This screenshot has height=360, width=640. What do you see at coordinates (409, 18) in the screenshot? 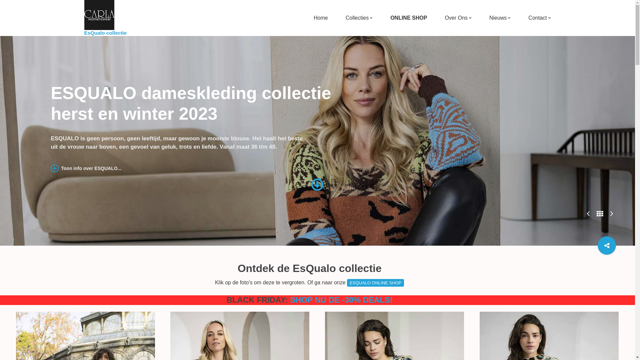
I see `ONLINE SHOP` at bounding box center [409, 18].